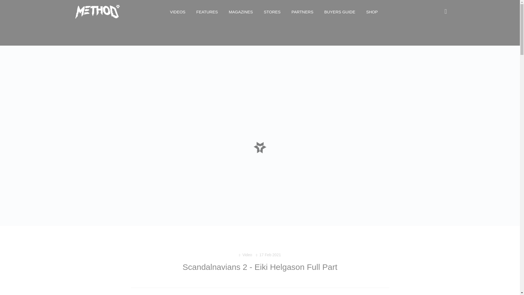 The width and height of the screenshot is (524, 295). What do you see at coordinates (207, 12) in the screenshot?
I see `FEATURES` at bounding box center [207, 12].